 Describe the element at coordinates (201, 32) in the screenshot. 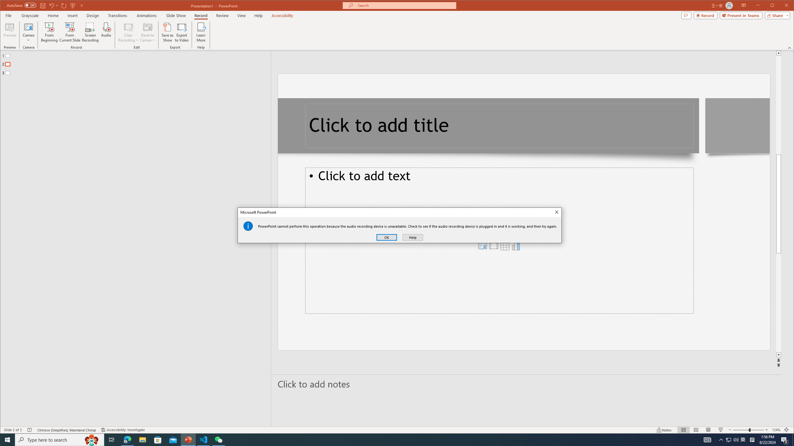

I see `Learn More` at that location.